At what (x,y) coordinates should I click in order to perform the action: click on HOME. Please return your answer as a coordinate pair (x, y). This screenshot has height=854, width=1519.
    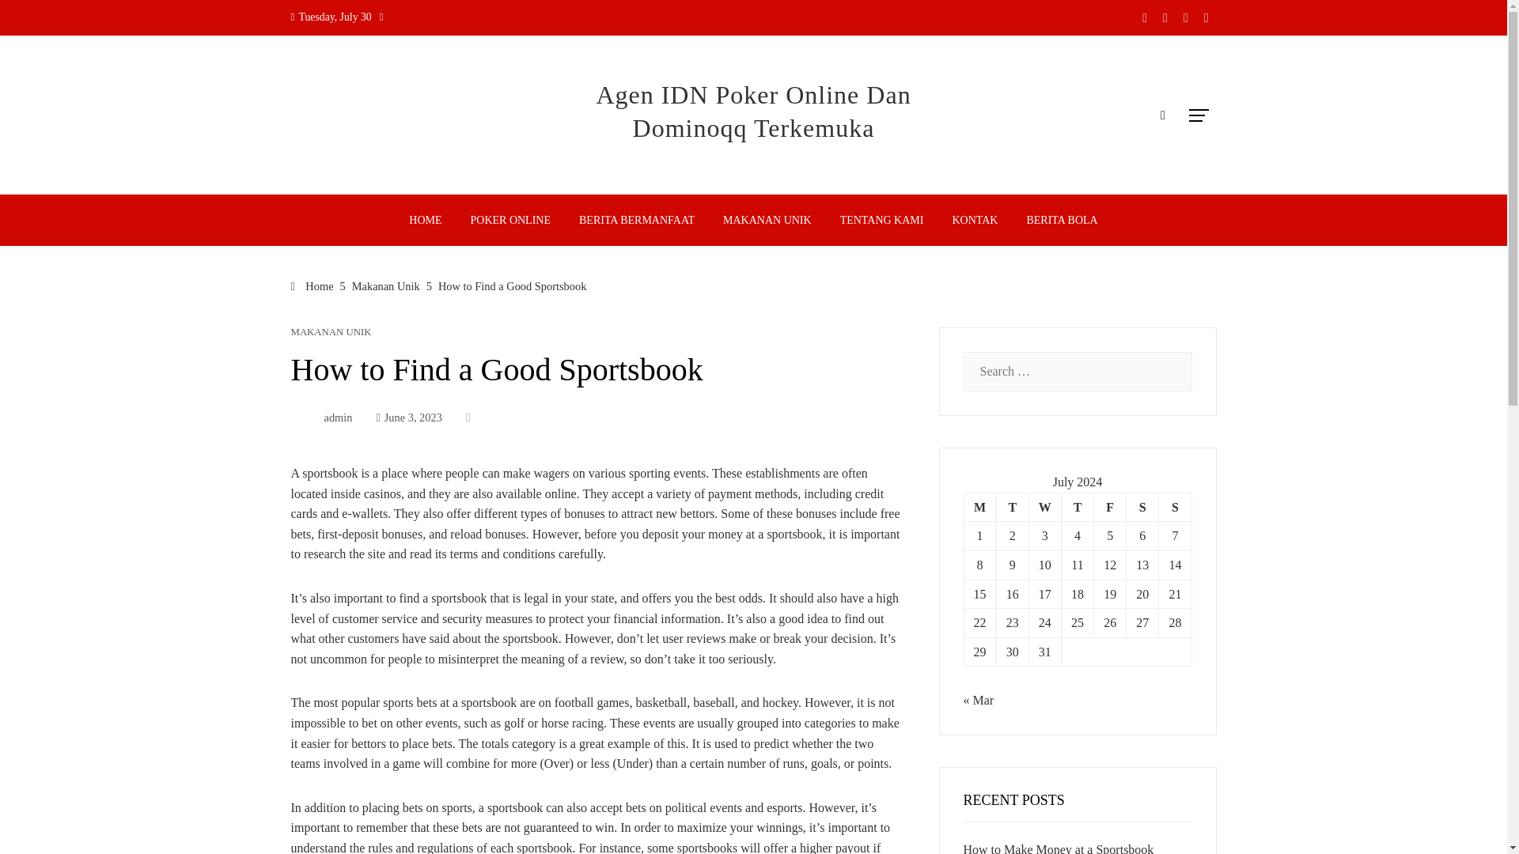
    Looking at the image, I should click on (424, 220).